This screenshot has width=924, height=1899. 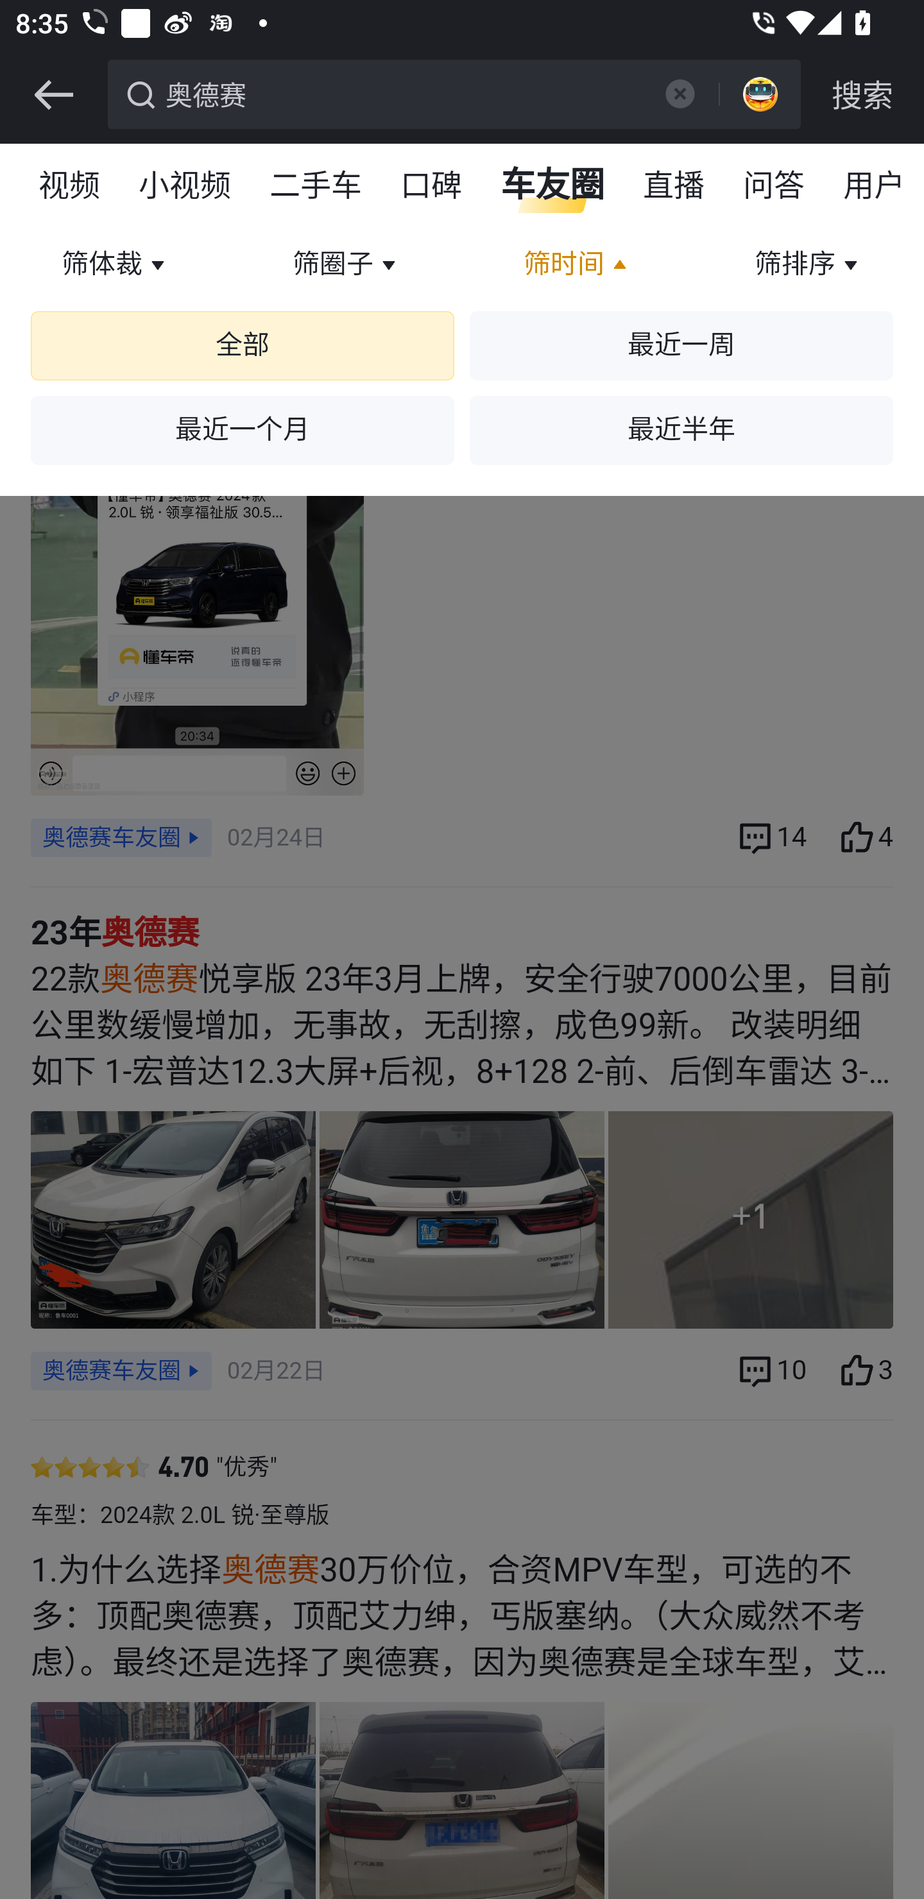 I want to click on 奥德赛, so click(x=402, y=92).